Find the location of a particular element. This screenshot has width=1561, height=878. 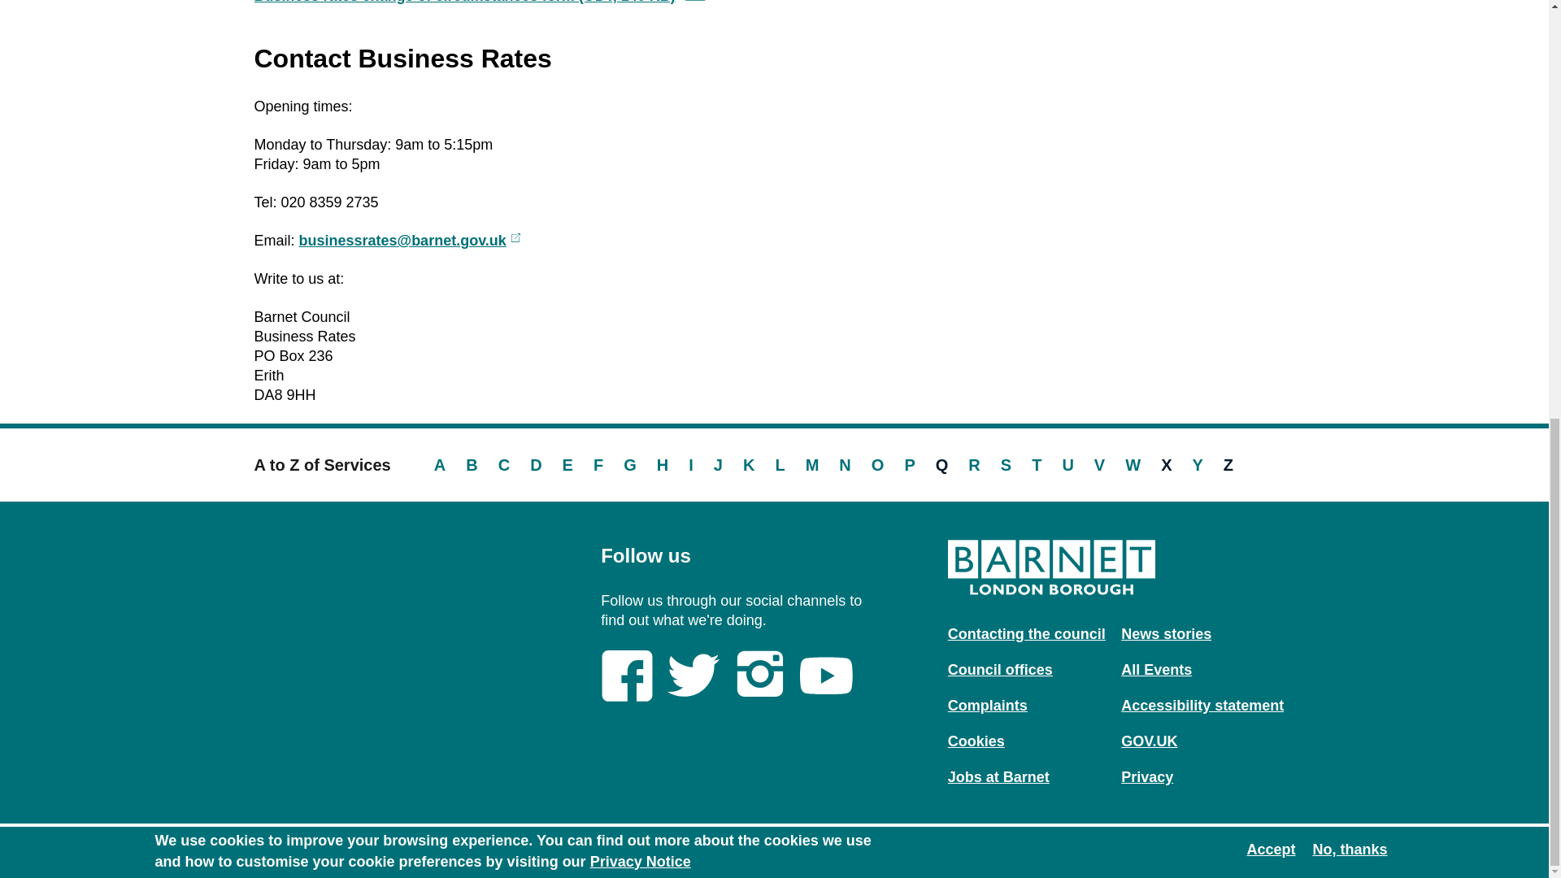

Accept is located at coordinates (1270, 51).